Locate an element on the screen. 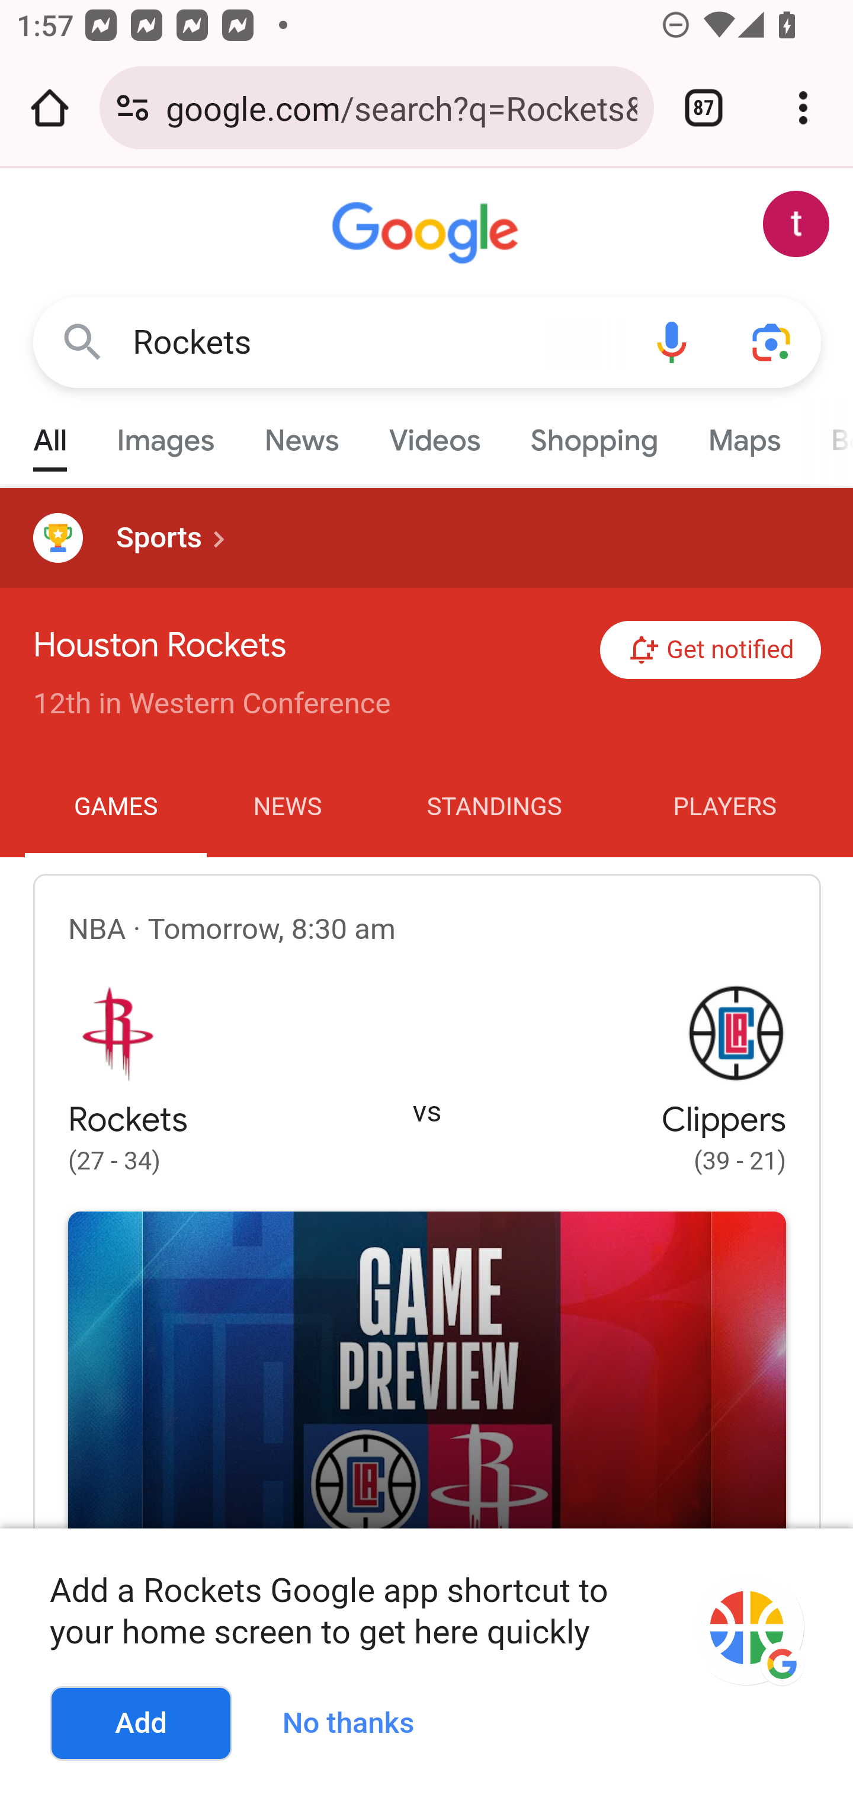  Videos is located at coordinates (435, 435).